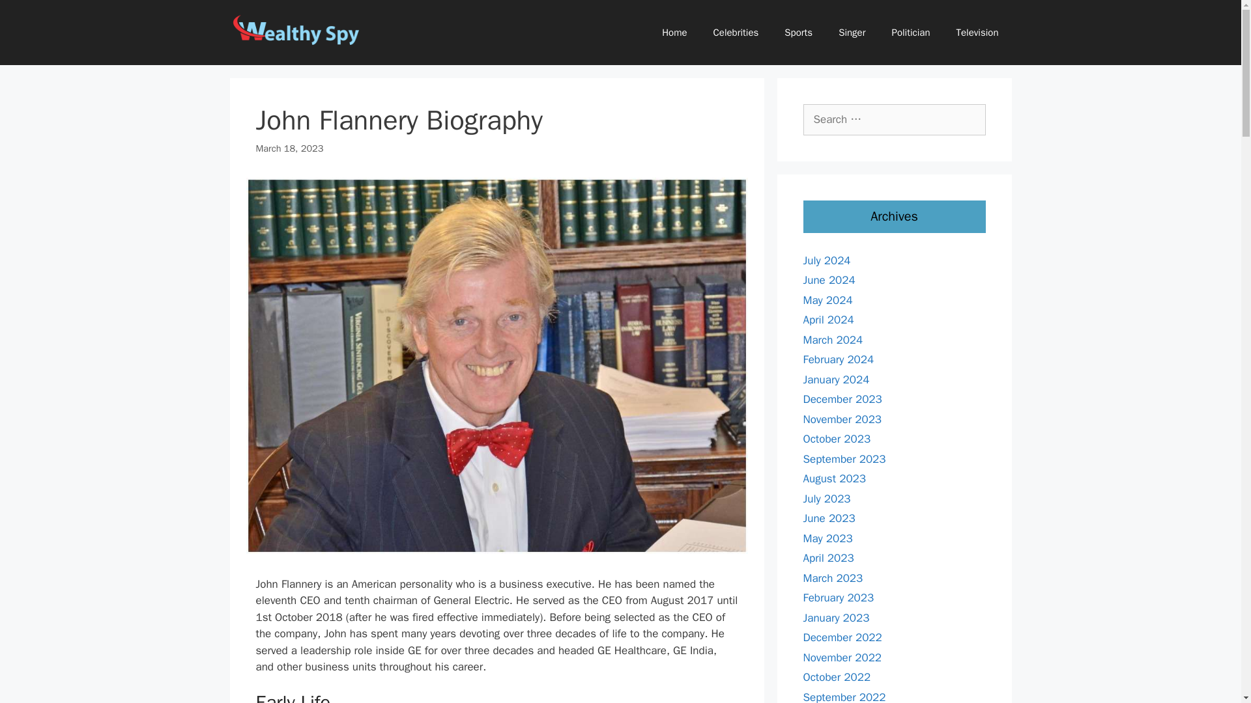  What do you see at coordinates (31, 16) in the screenshot?
I see `Search` at bounding box center [31, 16].